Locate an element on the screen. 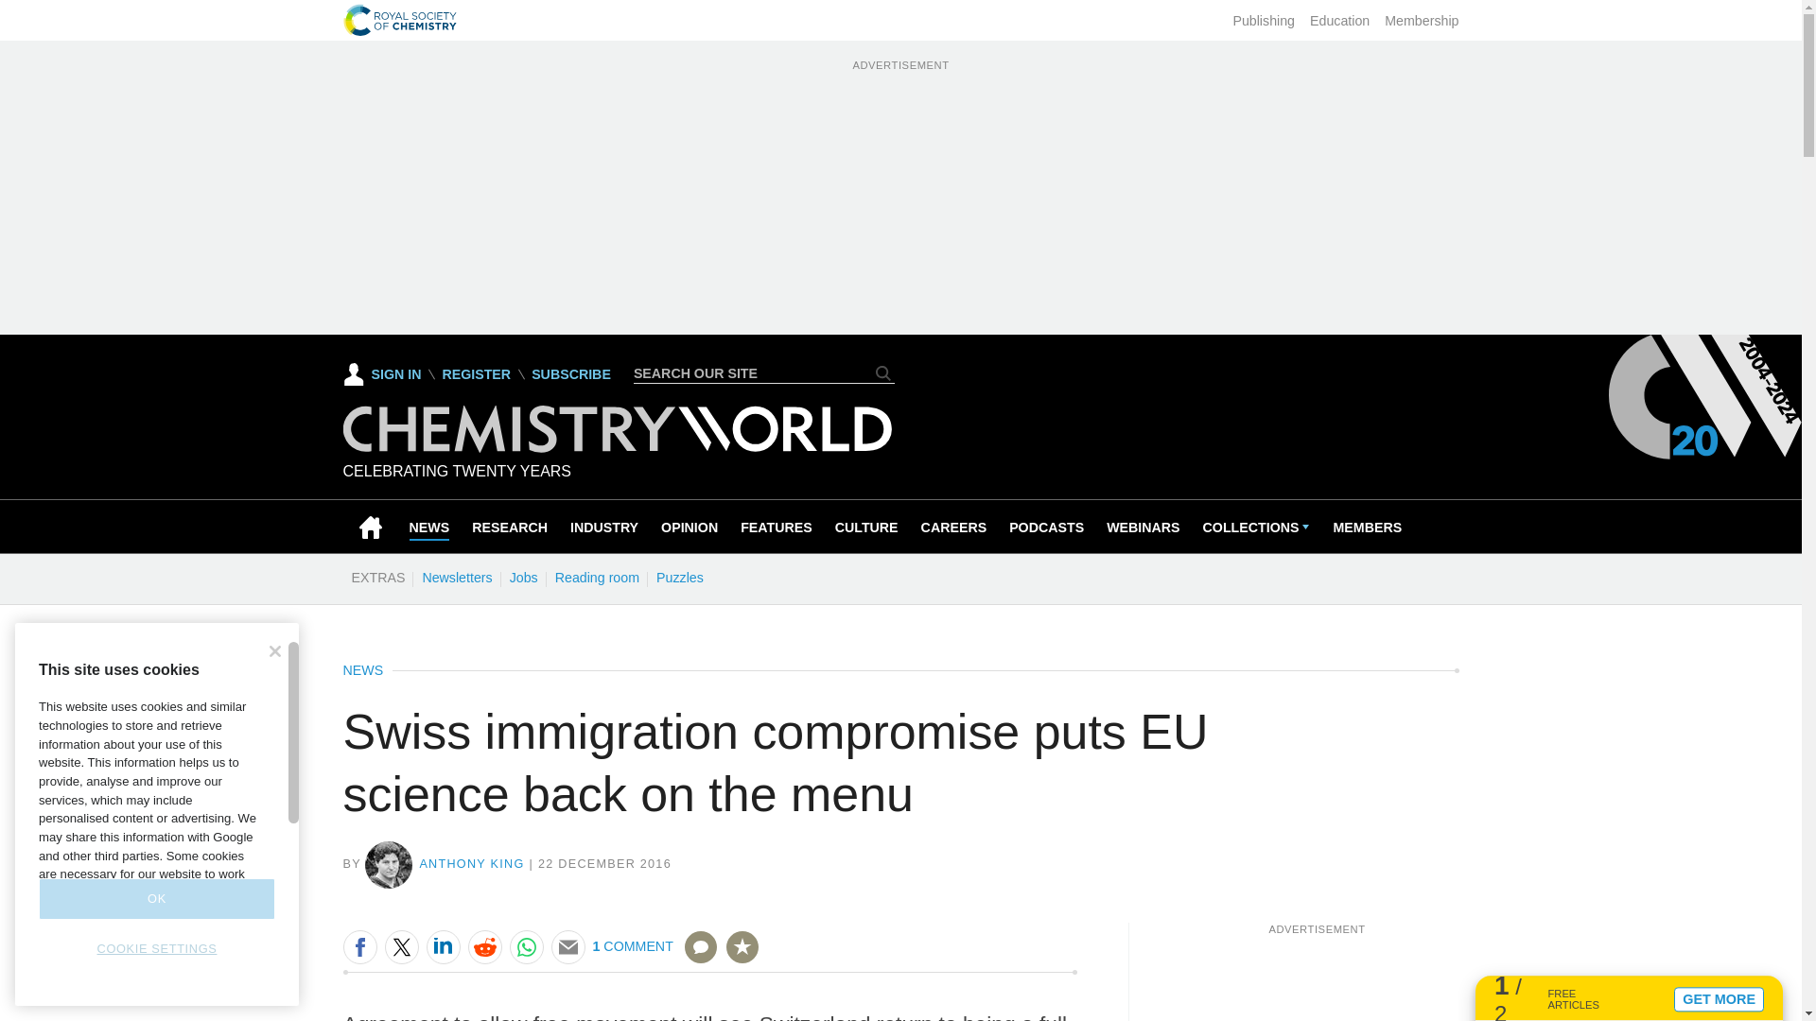  Reading room is located at coordinates (597, 577).